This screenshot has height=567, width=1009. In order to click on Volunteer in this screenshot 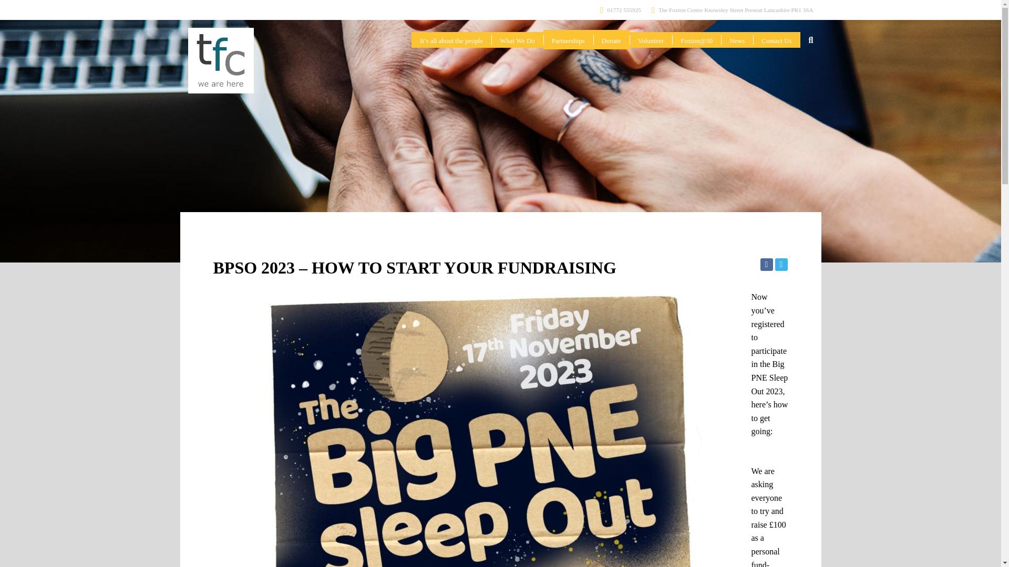, I will do `click(651, 40)`.